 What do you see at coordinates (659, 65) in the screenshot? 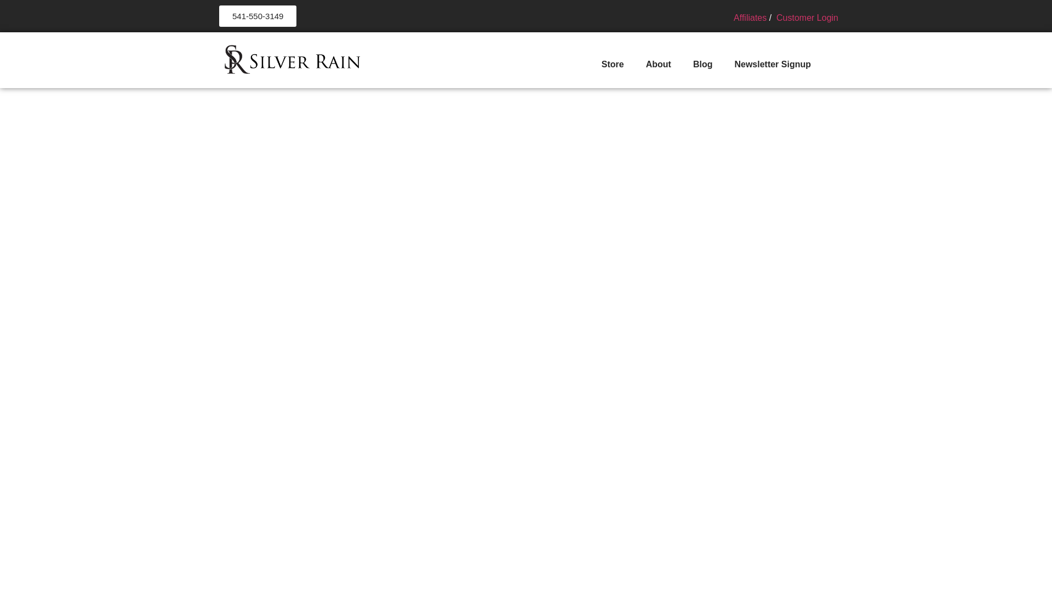
I see `About` at bounding box center [659, 65].